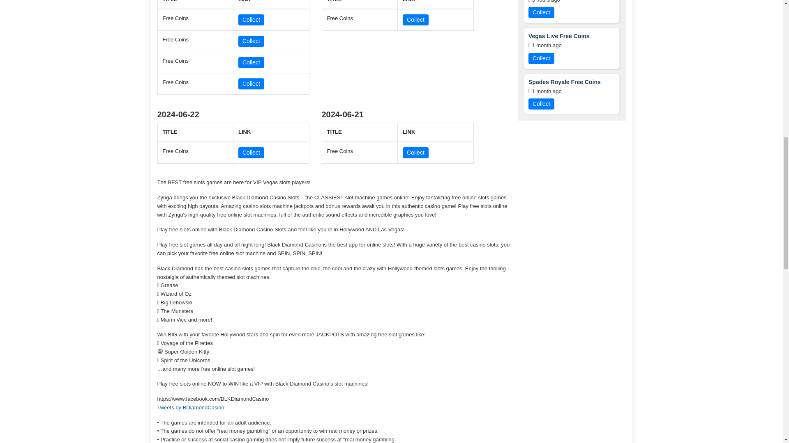 This screenshot has height=443, width=789. What do you see at coordinates (191, 408) in the screenshot?
I see `Tweets by BDiamondCasino` at bounding box center [191, 408].